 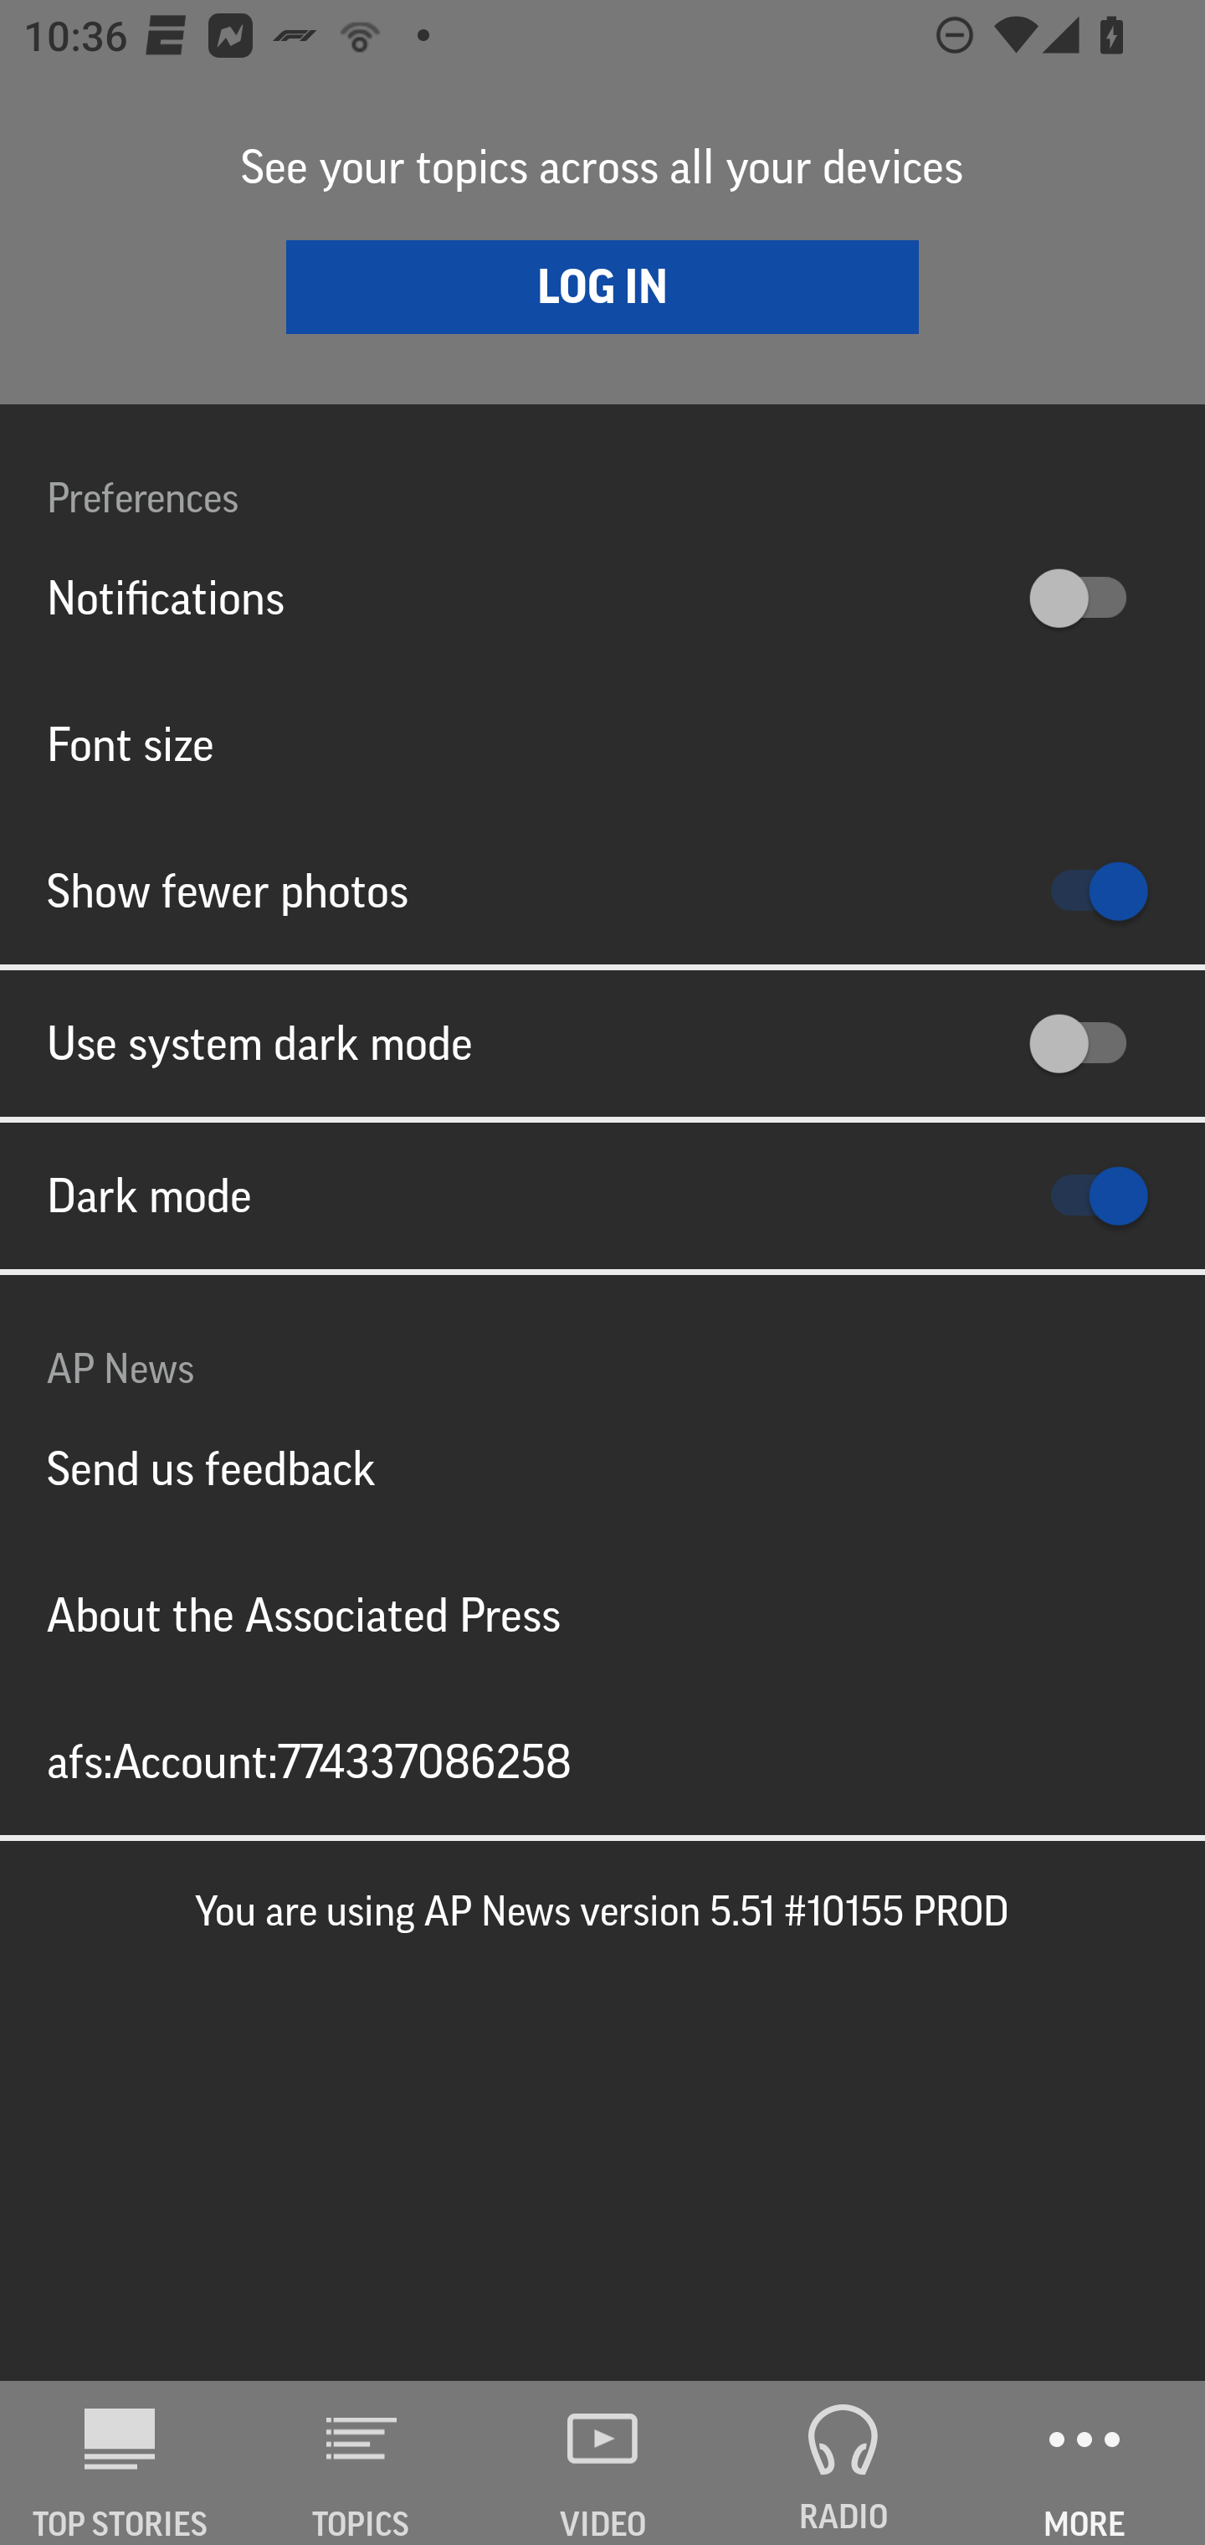 I want to click on Send us feedback, so click(x=602, y=1468).